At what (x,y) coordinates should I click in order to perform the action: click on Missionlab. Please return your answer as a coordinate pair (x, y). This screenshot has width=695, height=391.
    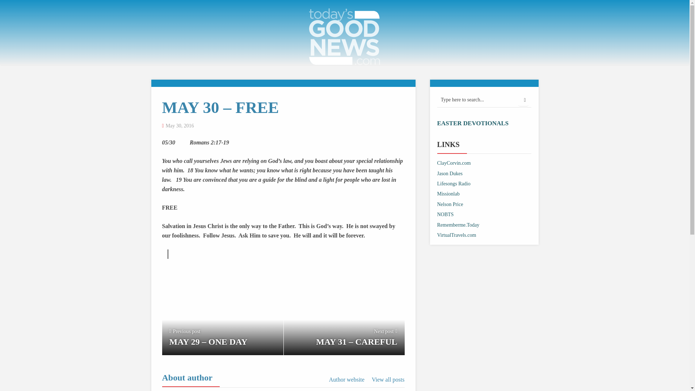
    Looking at the image, I should click on (448, 194).